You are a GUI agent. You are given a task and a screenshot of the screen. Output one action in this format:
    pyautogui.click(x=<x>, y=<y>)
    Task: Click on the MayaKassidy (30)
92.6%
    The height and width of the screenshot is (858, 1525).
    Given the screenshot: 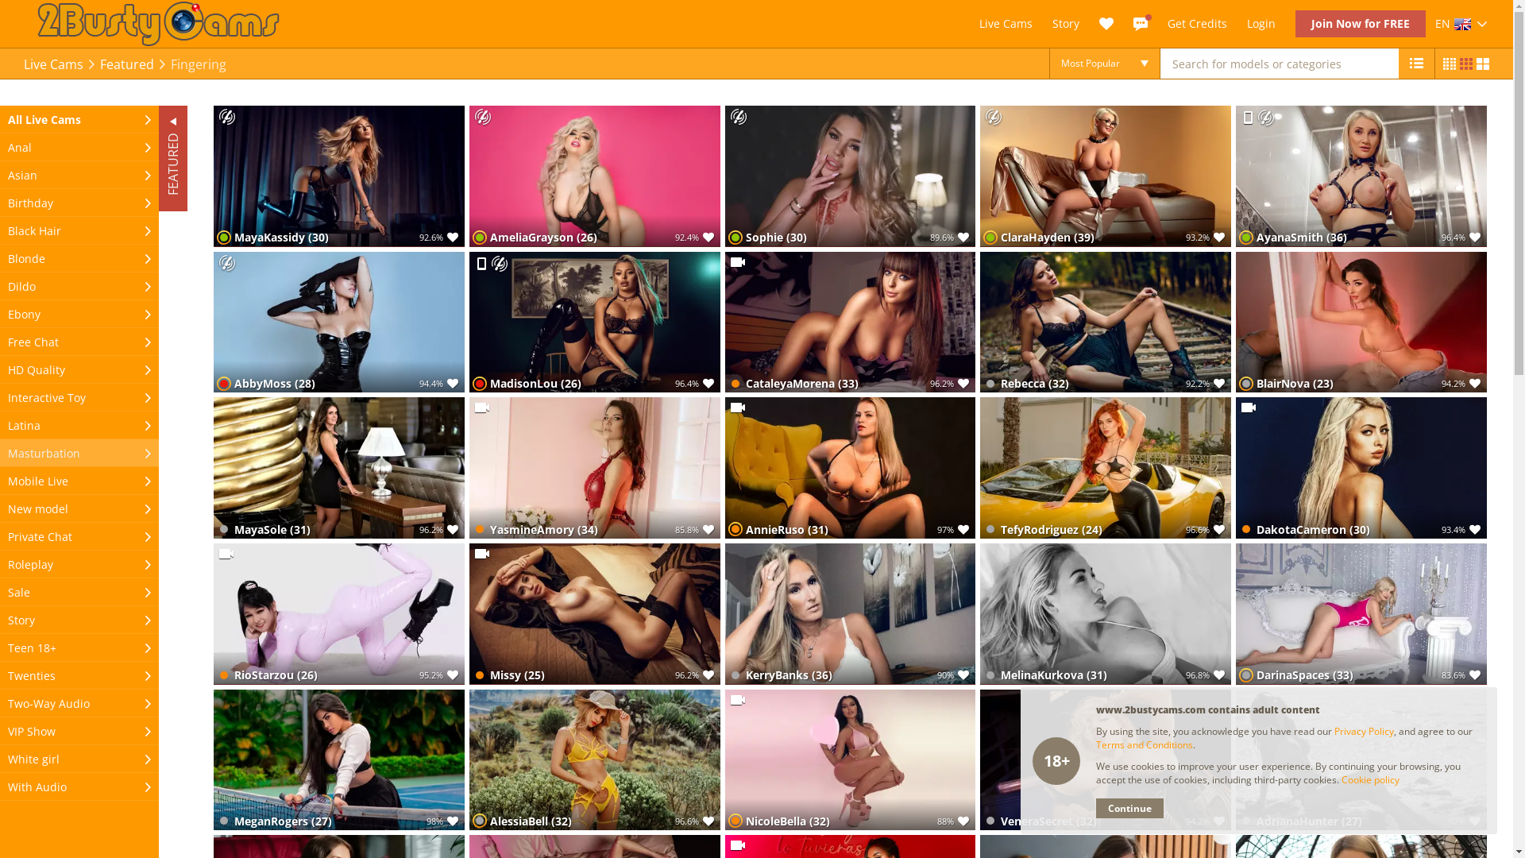 What is the action you would take?
    pyautogui.click(x=339, y=176)
    